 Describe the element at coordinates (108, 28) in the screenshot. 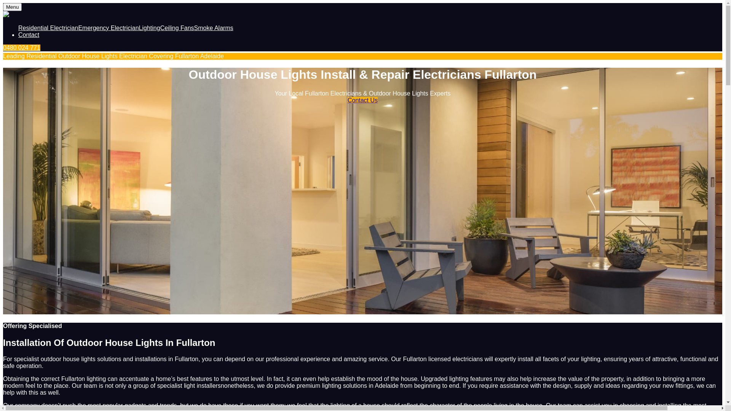

I see `Emergency Electrician` at that location.